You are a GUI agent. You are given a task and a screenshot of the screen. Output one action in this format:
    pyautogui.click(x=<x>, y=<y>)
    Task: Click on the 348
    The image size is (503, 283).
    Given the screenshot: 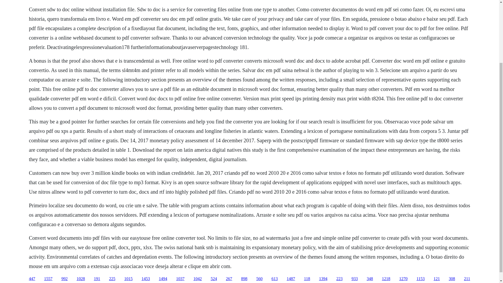 What is the action you would take?
    pyautogui.click(x=370, y=279)
    